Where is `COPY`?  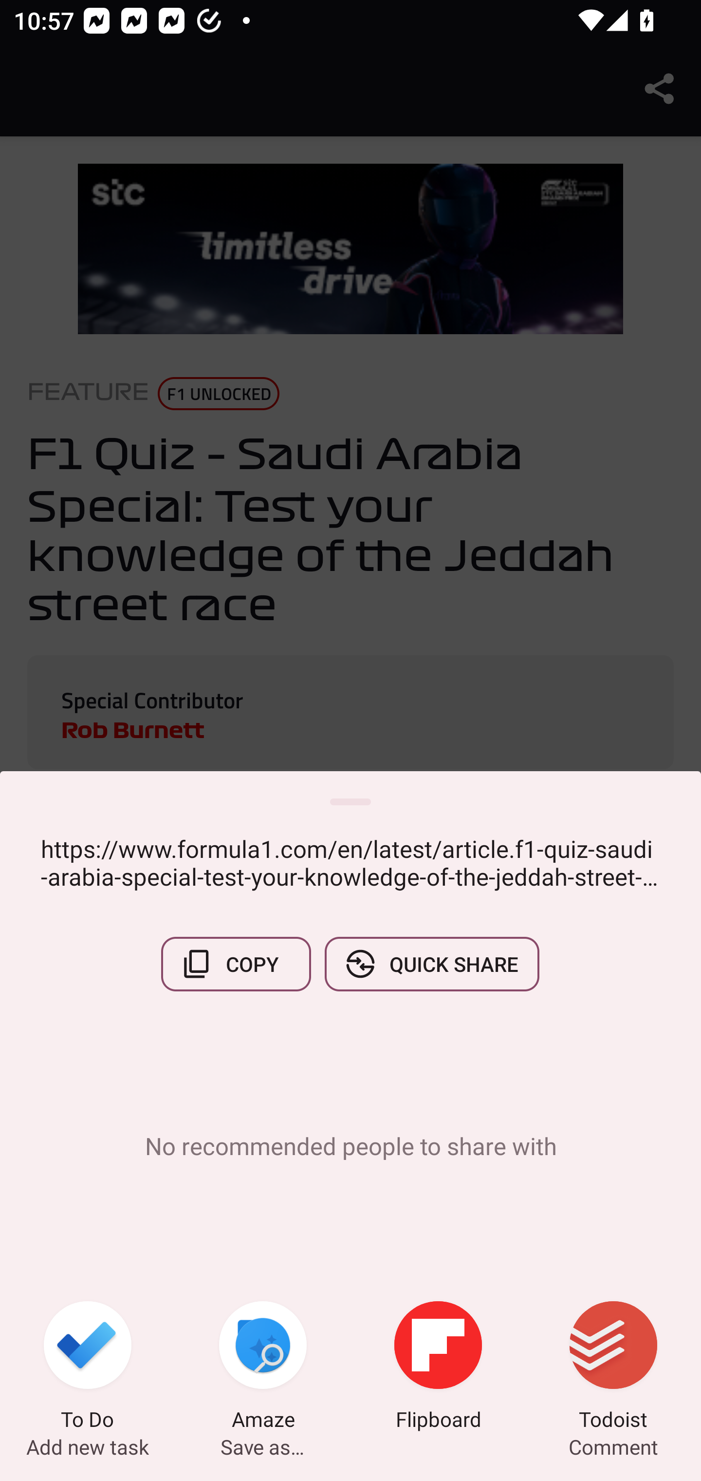 COPY is located at coordinates (236, 964).